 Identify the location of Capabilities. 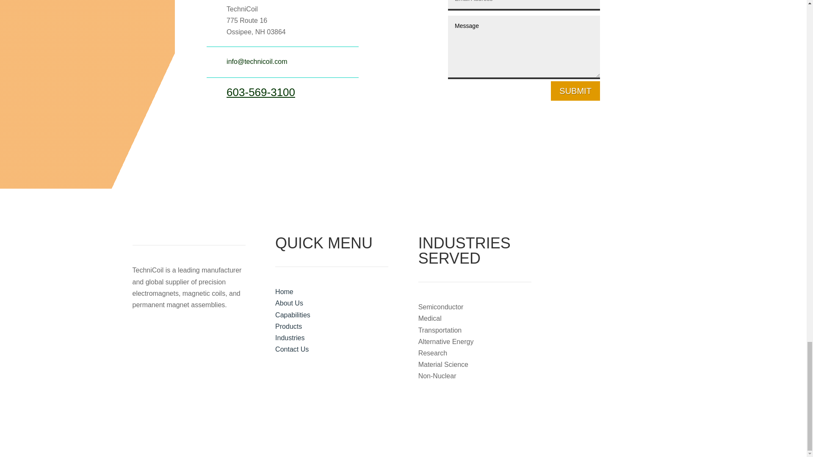
(293, 315).